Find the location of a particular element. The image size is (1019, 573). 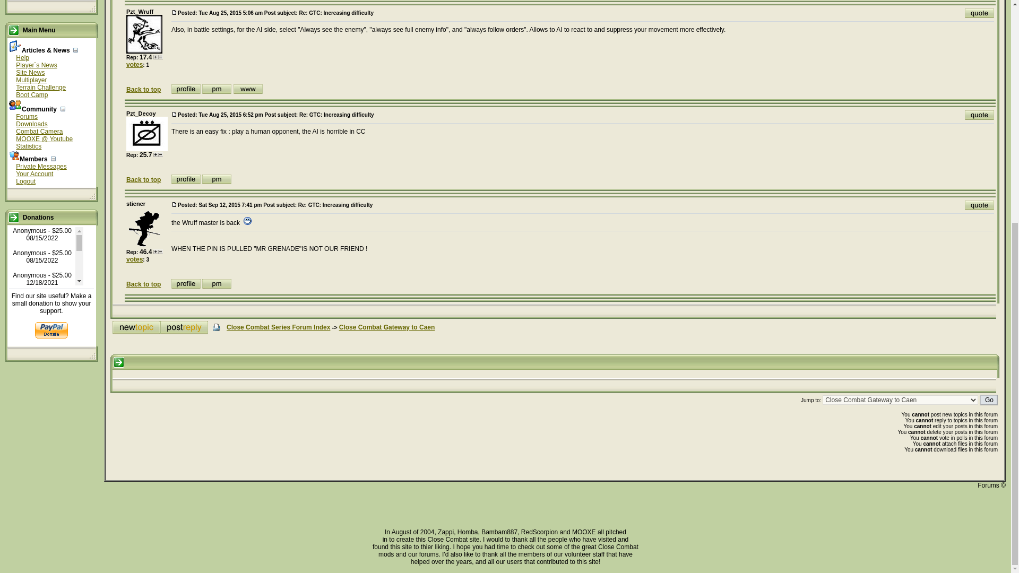

Downloads is located at coordinates (31, 124).